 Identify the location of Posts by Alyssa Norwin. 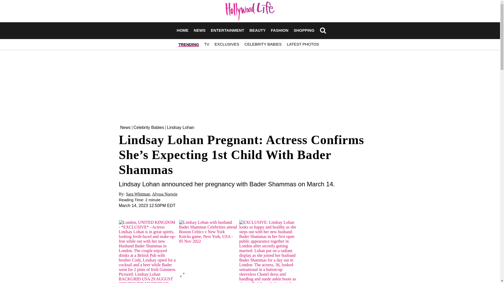
(165, 194).